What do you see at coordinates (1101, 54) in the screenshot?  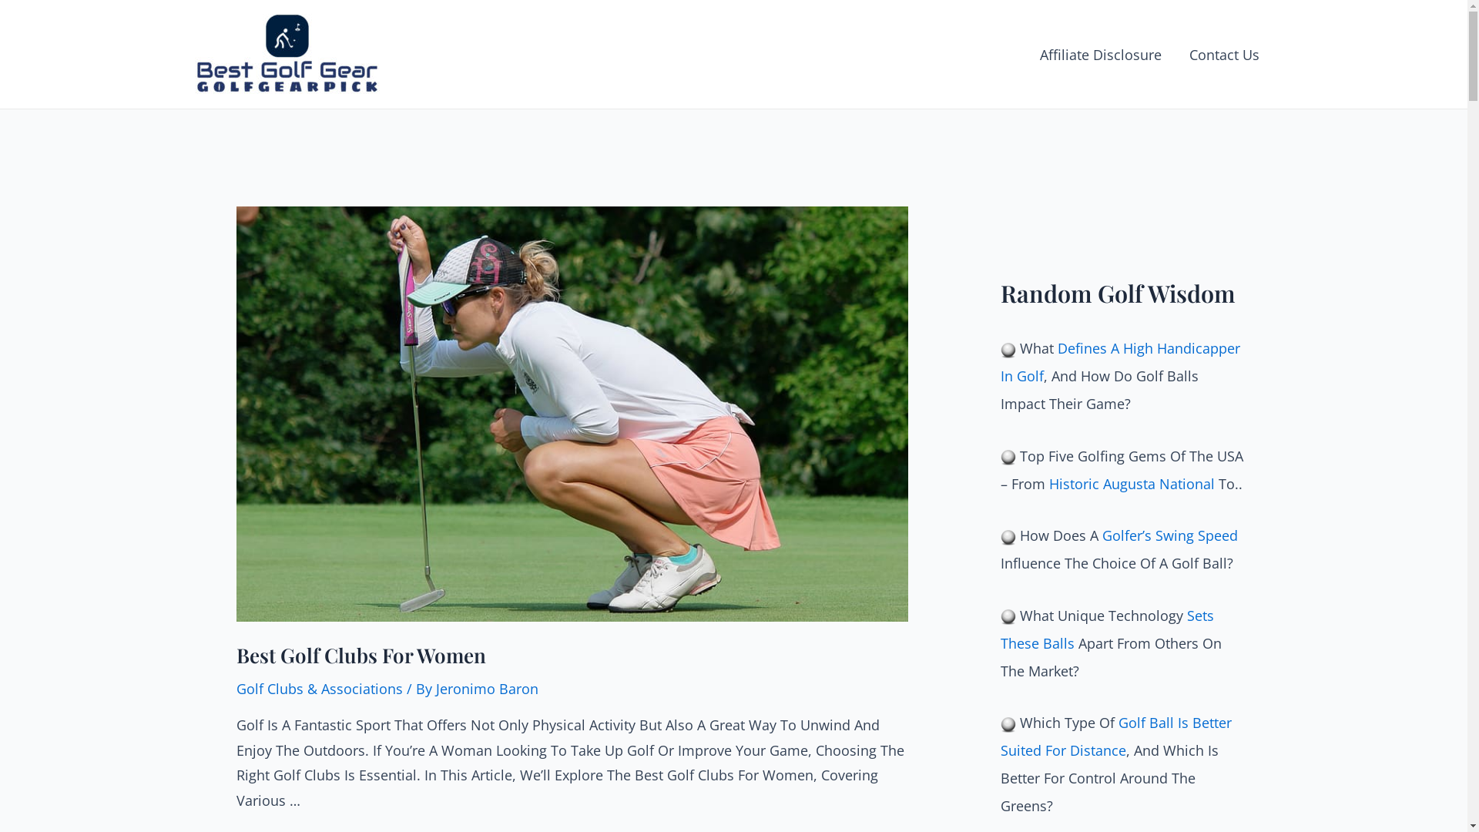 I see `Affiliate Disclosure` at bounding box center [1101, 54].